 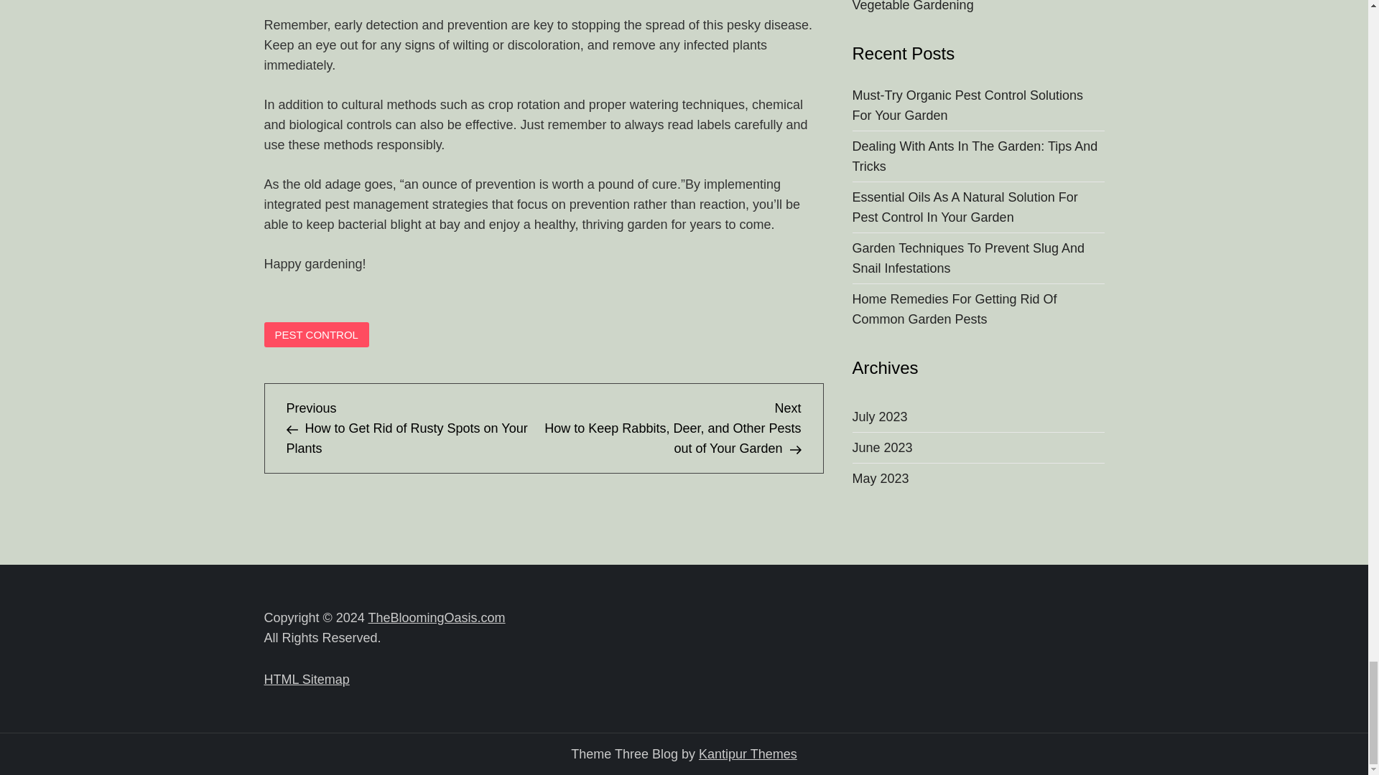 What do you see at coordinates (307, 679) in the screenshot?
I see `HTML Sitemap` at bounding box center [307, 679].